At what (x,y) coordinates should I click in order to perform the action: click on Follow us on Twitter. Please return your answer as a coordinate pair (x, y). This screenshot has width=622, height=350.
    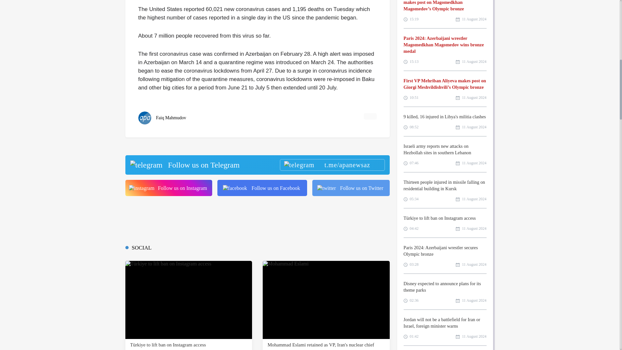
    Looking at the image, I should click on (351, 188).